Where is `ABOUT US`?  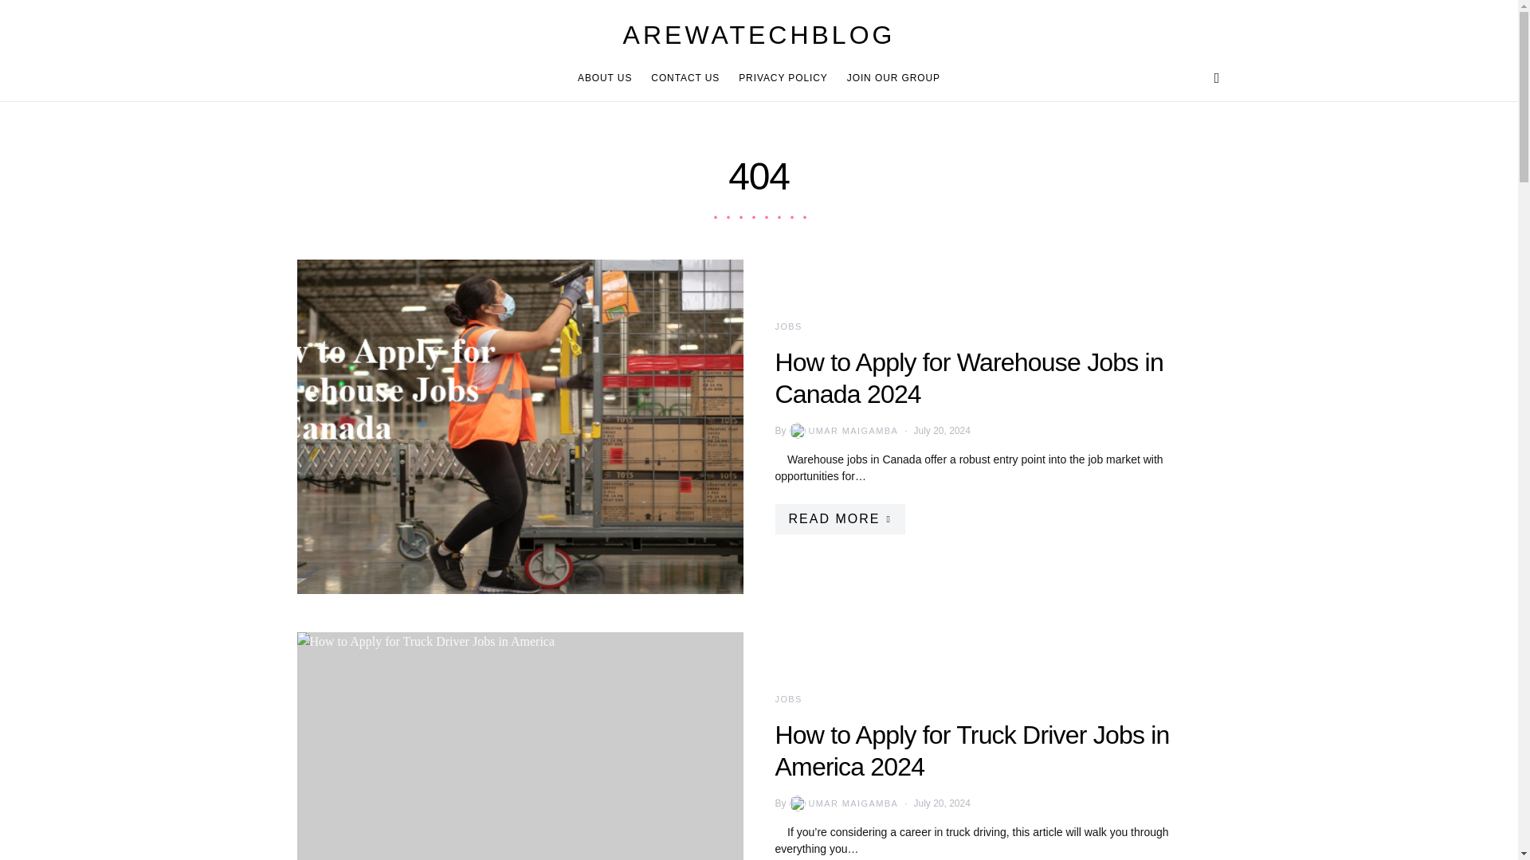
ABOUT US is located at coordinates (609, 78).